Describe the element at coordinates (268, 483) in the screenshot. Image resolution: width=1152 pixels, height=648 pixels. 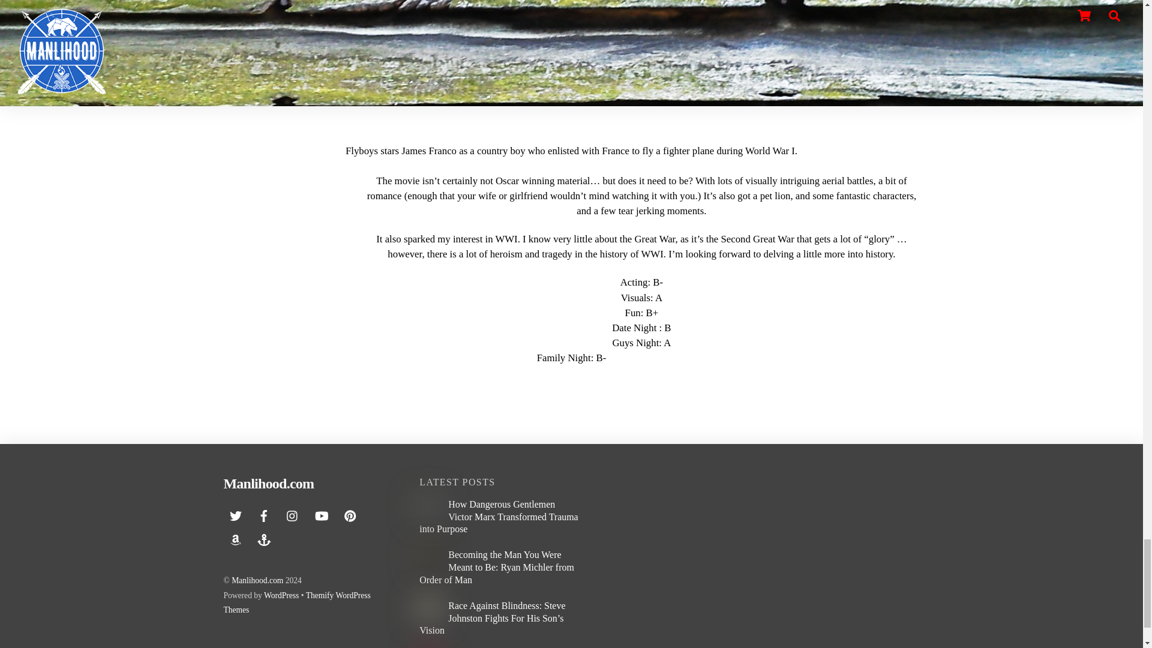
I see `Manlihood.com` at that location.